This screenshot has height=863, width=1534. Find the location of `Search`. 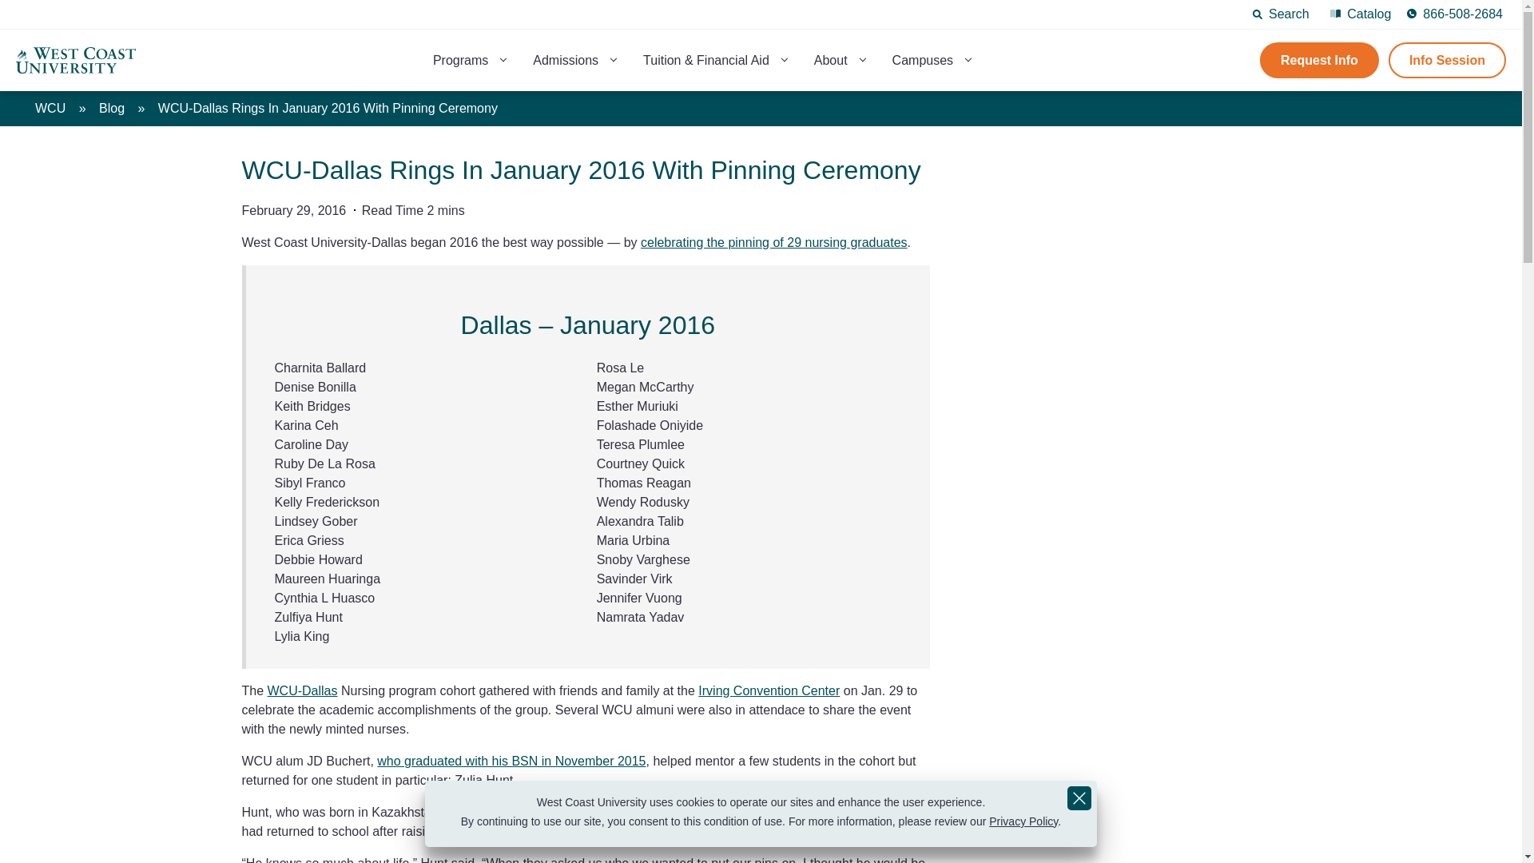

Search is located at coordinates (1282, 14).